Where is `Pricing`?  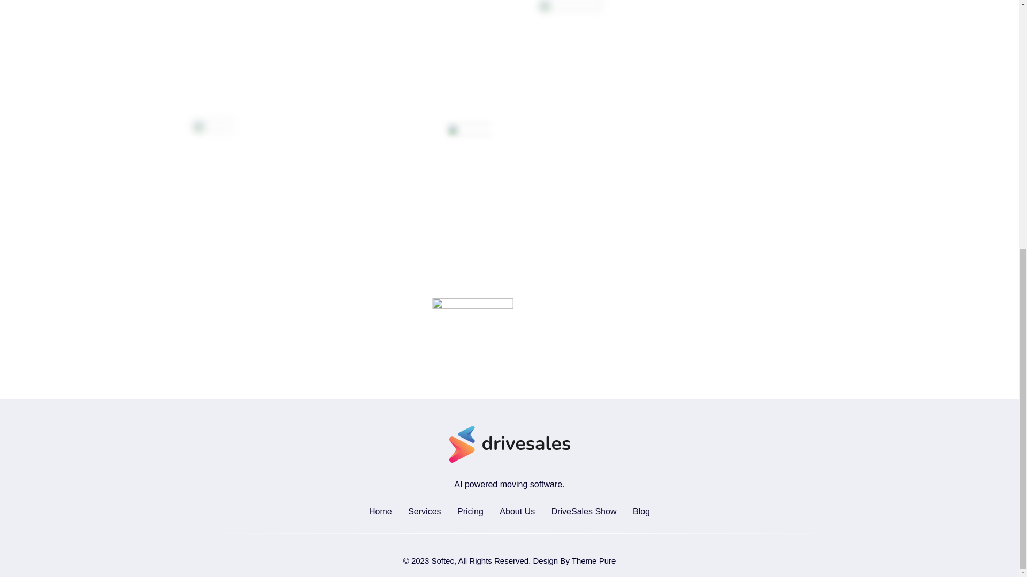
Pricing is located at coordinates (470, 511).